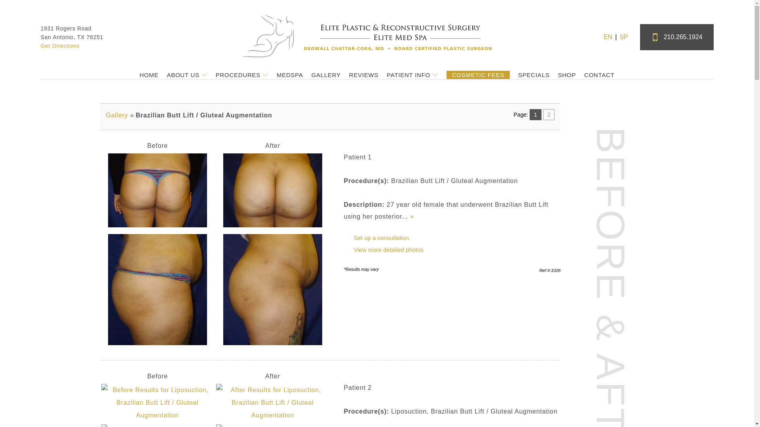 This screenshot has height=427, width=760. I want to click on ABOUT US, so click(186, 75).